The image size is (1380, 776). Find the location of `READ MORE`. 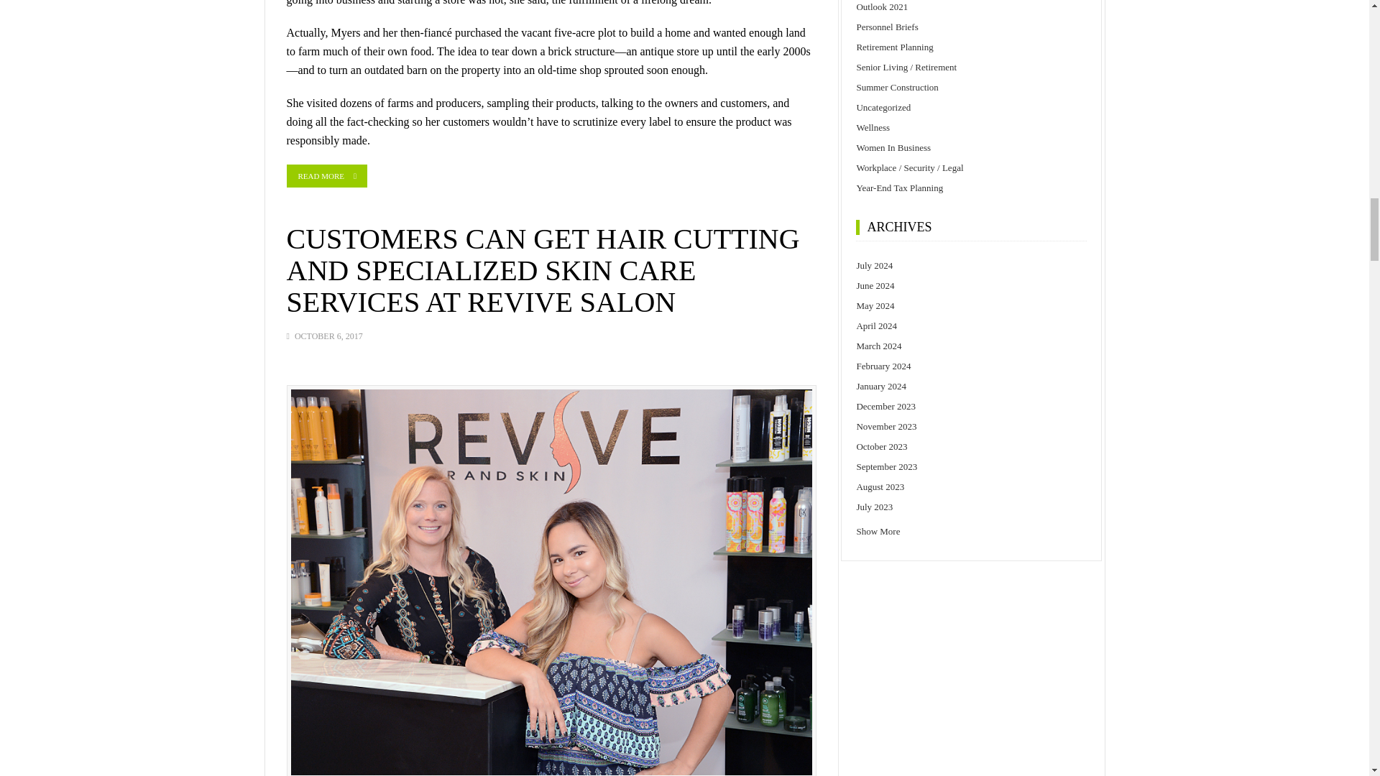

READ MORE is located at coordinates (326, 175).